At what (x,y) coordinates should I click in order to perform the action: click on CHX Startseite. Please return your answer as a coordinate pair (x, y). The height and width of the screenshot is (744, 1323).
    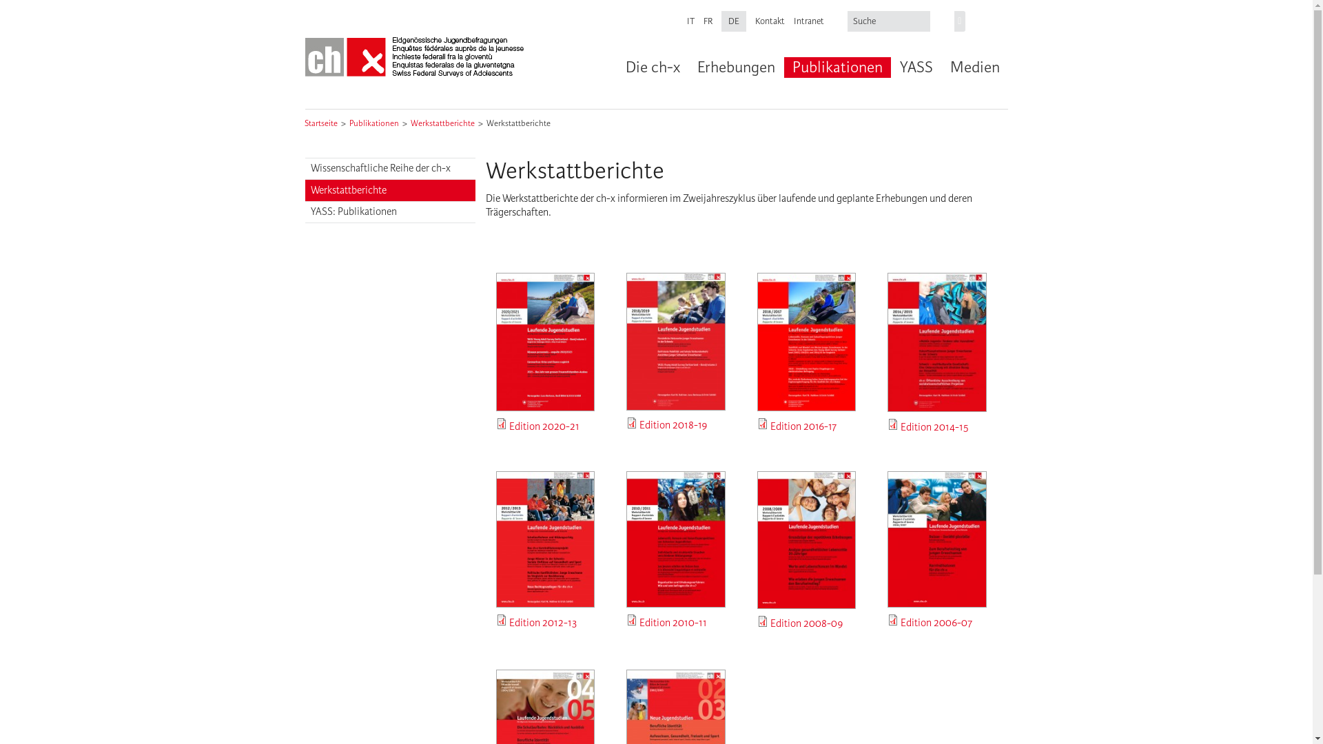
    Looking at the image, I should click on (416, 58).